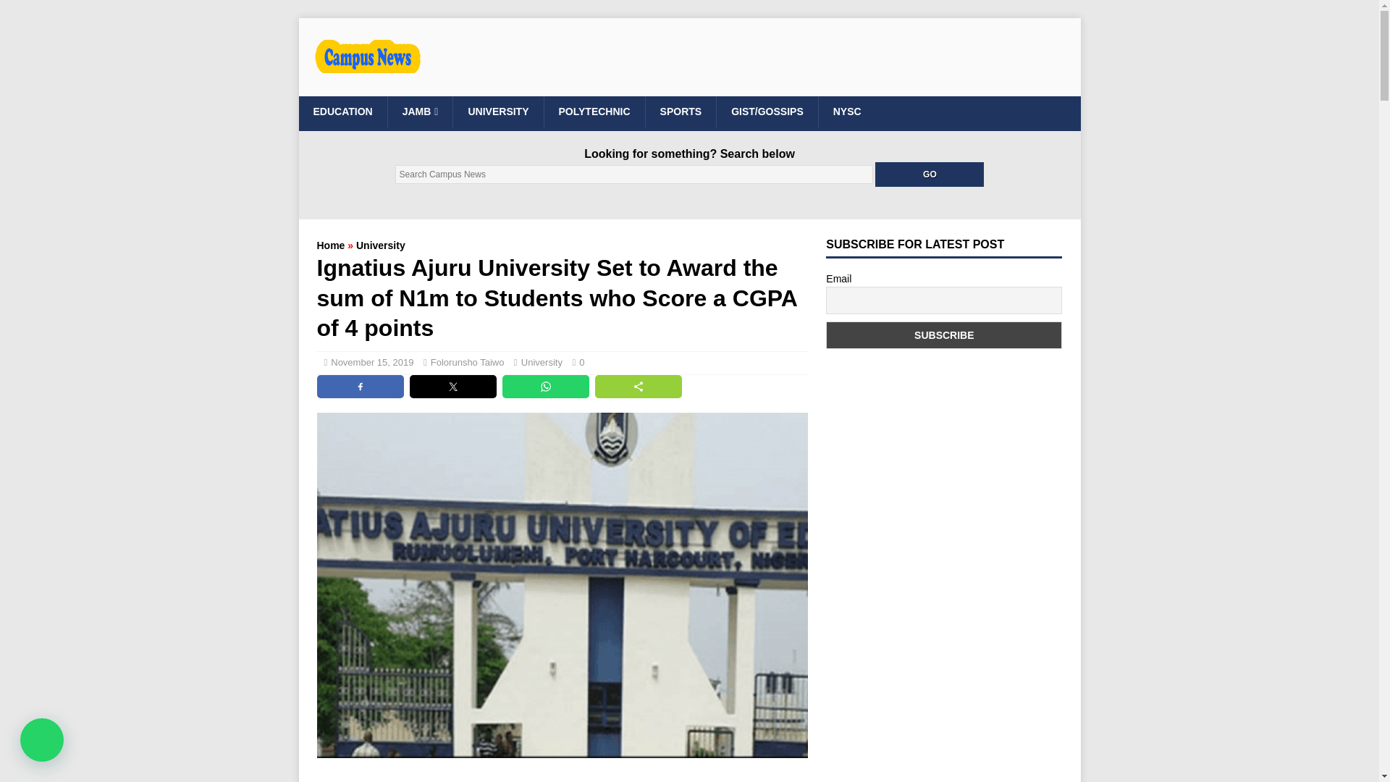  I want to click on November 15, 2019, so click(371, 362).